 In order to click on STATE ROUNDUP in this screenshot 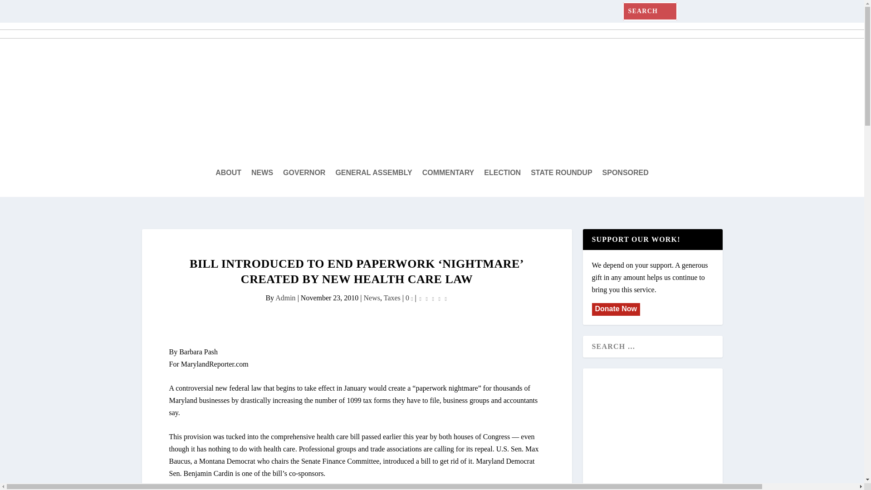, I will do `click(561, 173)`.